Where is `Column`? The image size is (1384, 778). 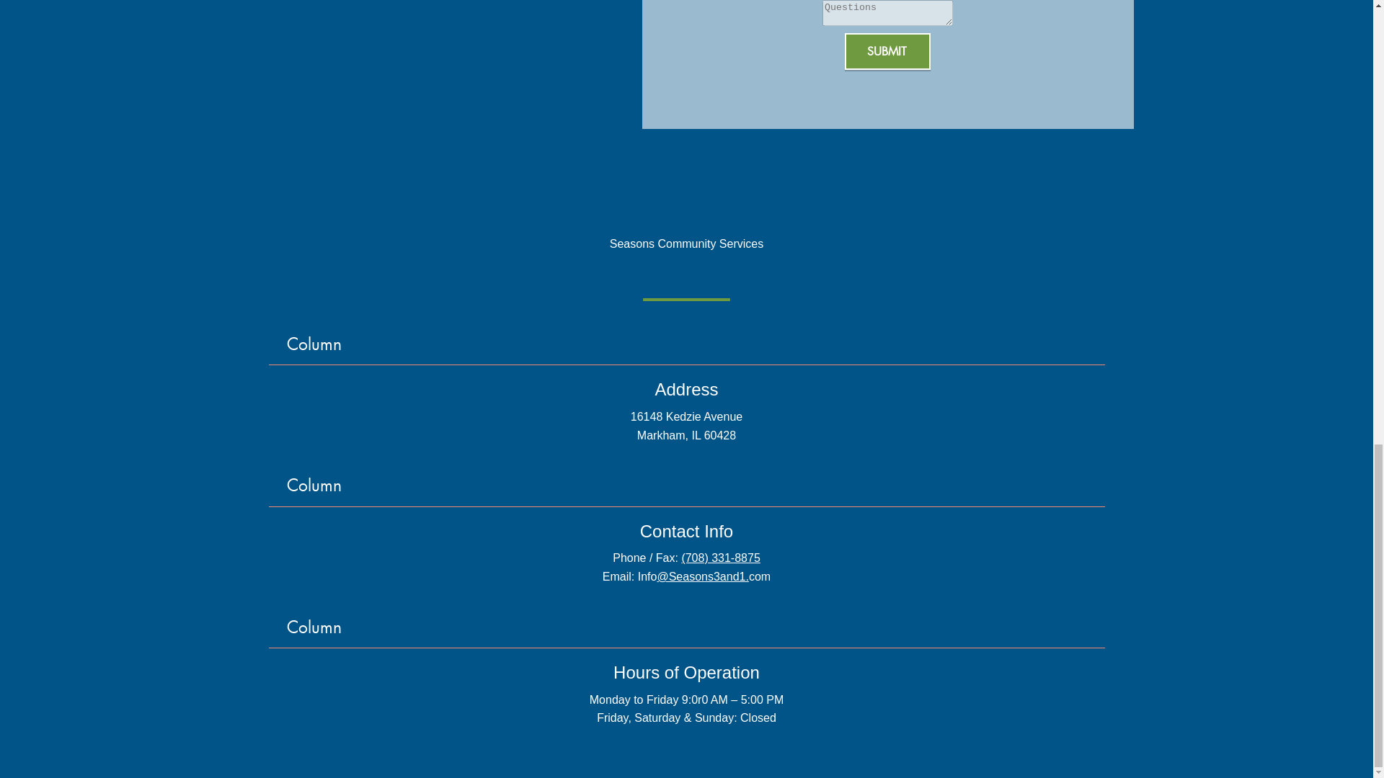
Column is located at coordinates (688, 341).